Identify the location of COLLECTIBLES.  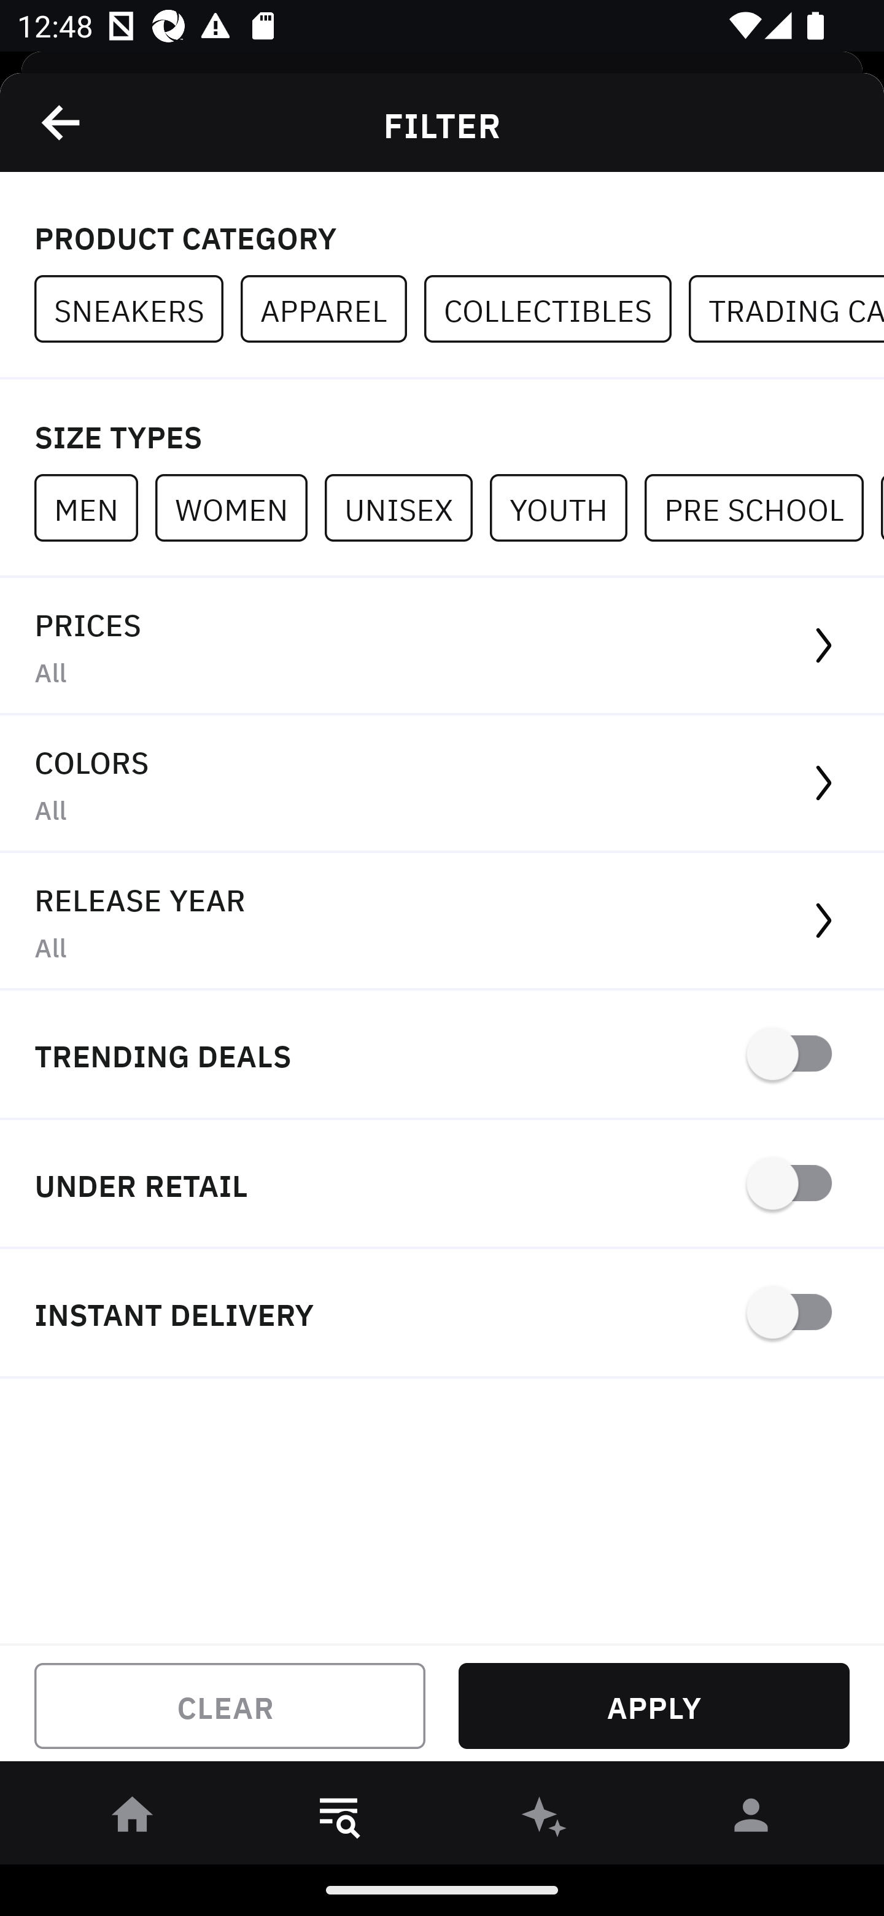
(556, 310).